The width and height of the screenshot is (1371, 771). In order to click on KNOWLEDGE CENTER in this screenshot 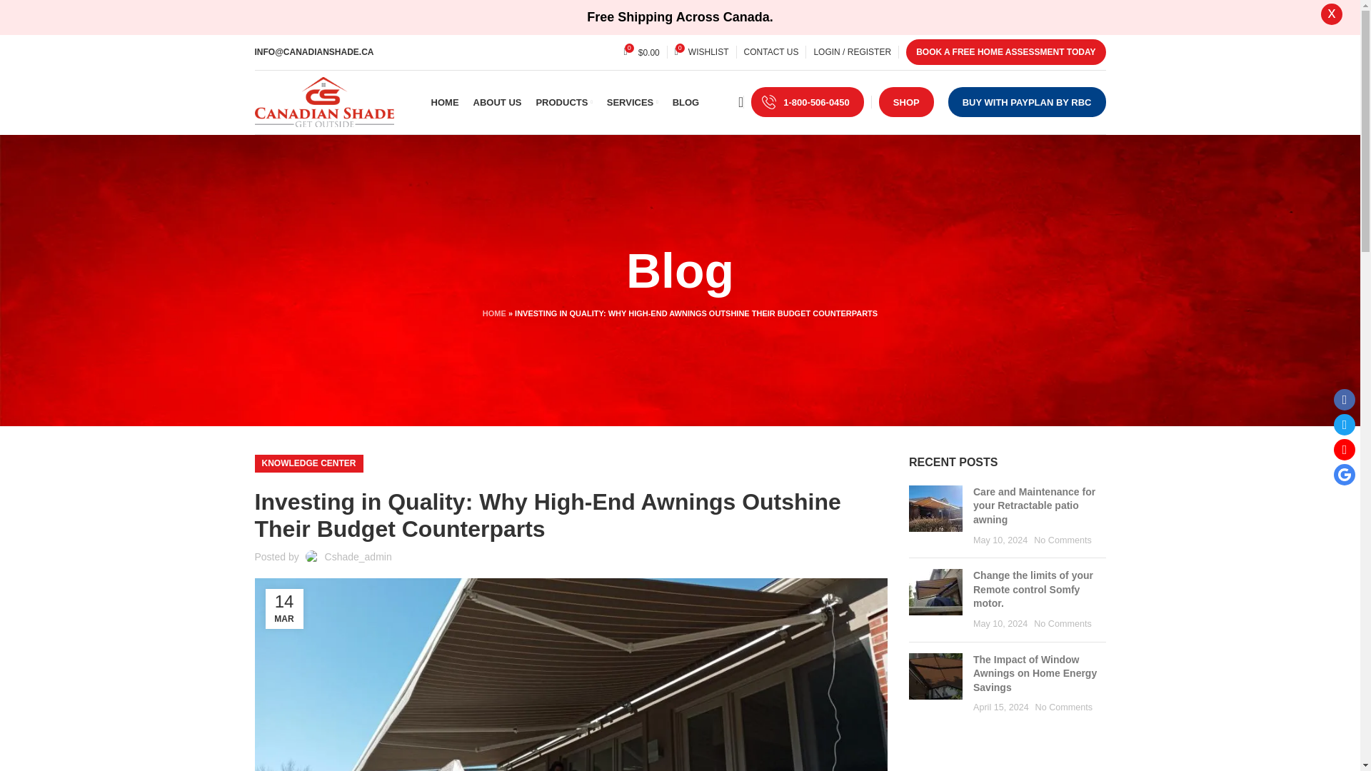, I will do `click(308, 464)`.